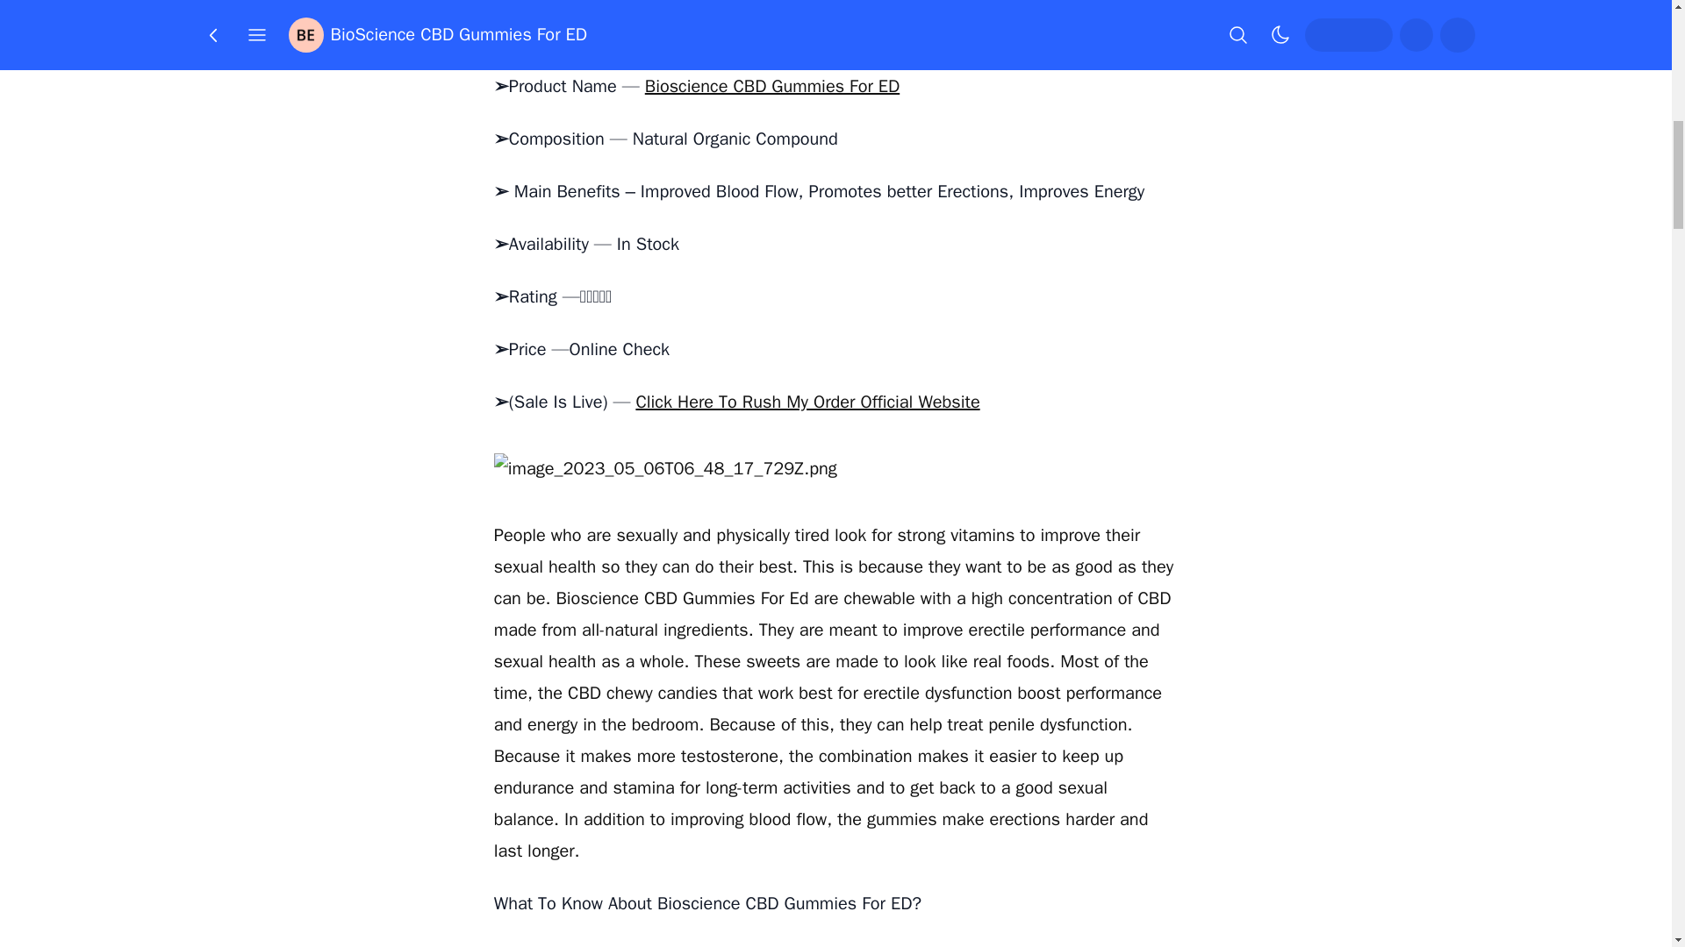 This screenshot has width=1685, height=947. I want to click on Click Here To Rush My Order Official Website, so click(807, 402).